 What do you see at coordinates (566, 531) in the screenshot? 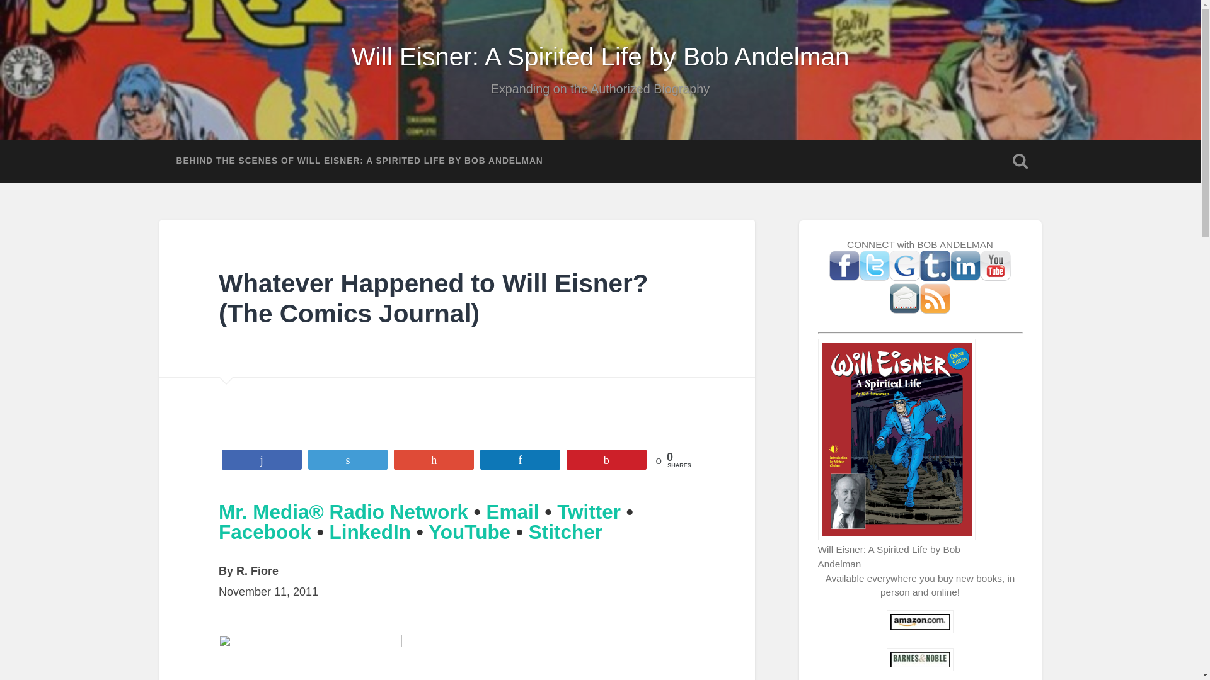
I see `Stitcher` at bounding box center [566, 531].